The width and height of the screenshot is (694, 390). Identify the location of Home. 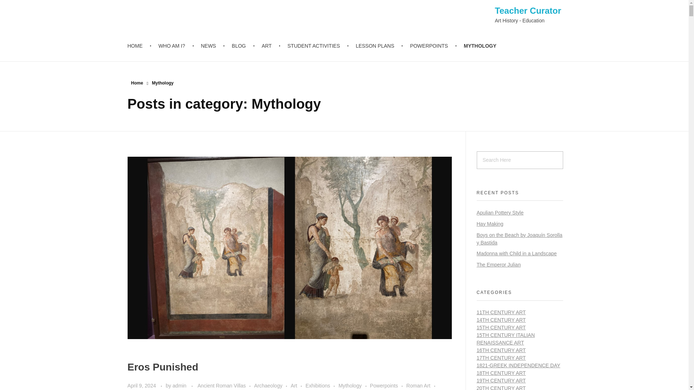
(137, 83).